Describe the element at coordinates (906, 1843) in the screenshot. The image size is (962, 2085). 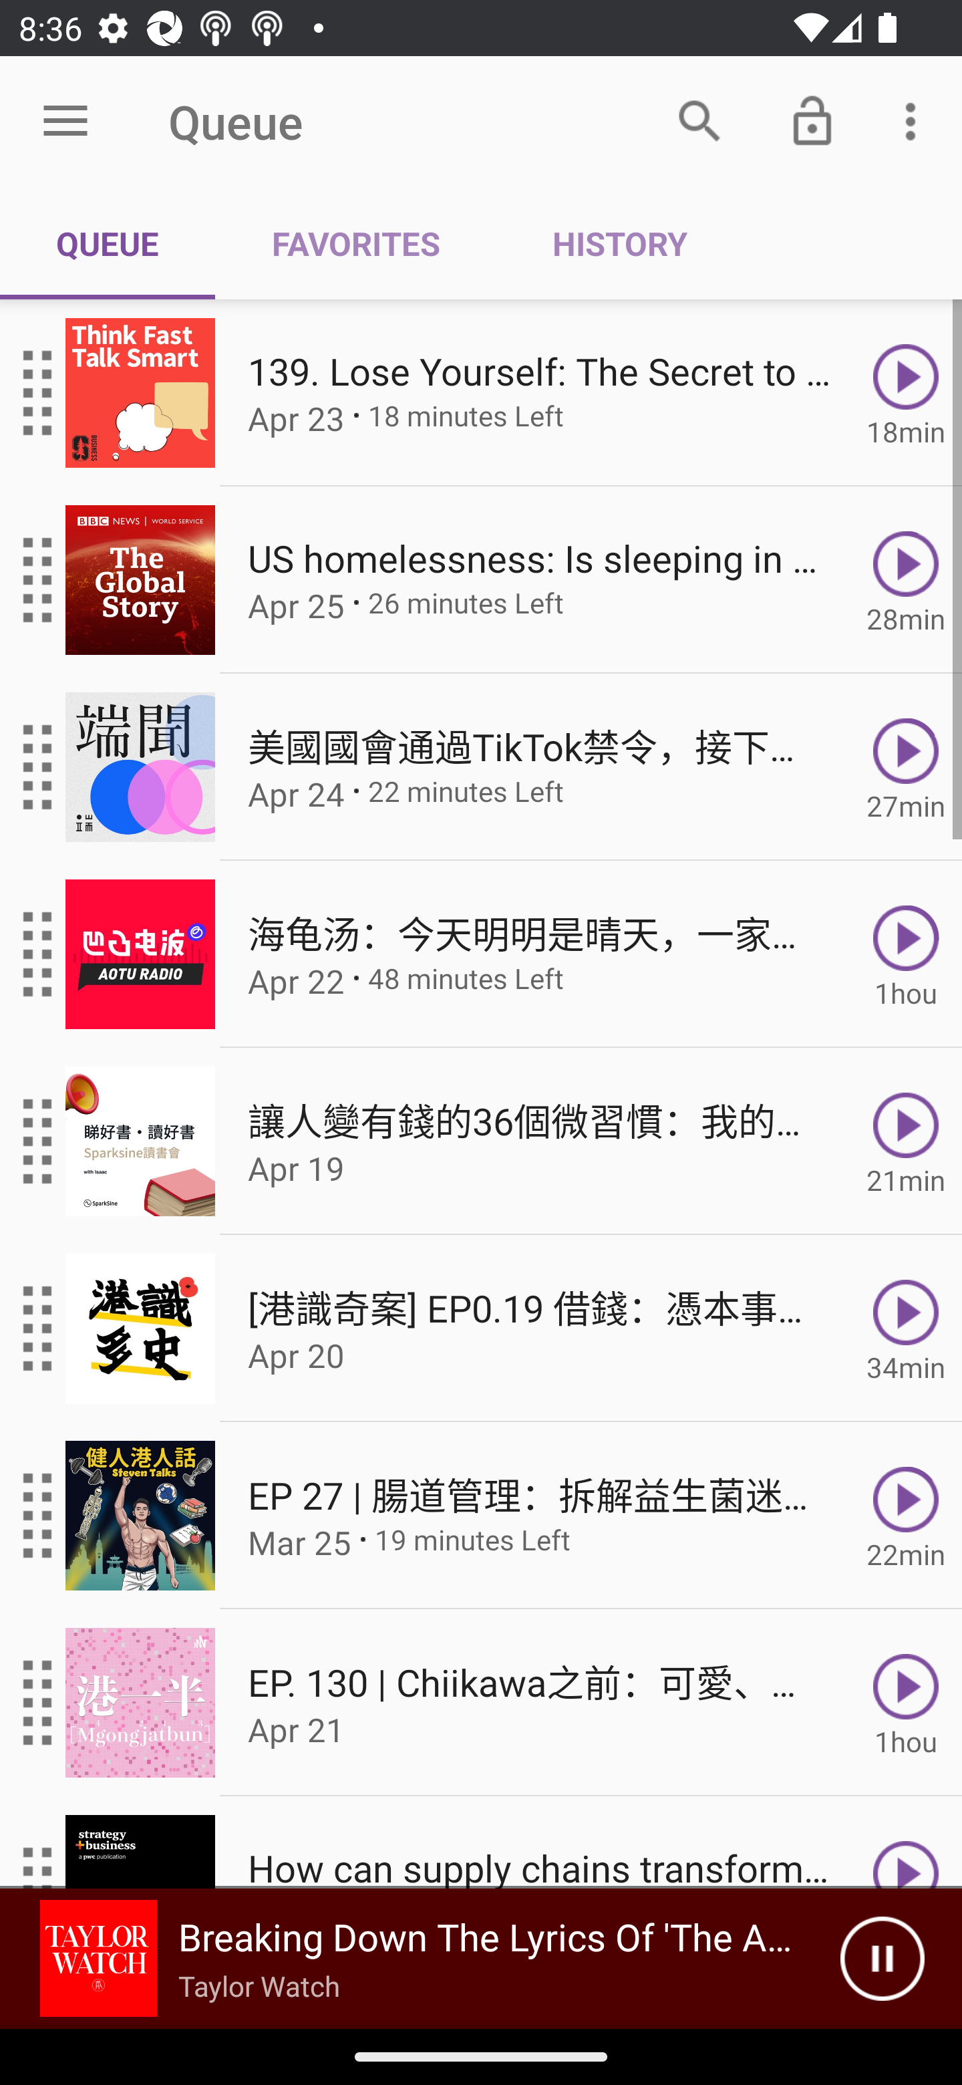
I see `Play` at that location.